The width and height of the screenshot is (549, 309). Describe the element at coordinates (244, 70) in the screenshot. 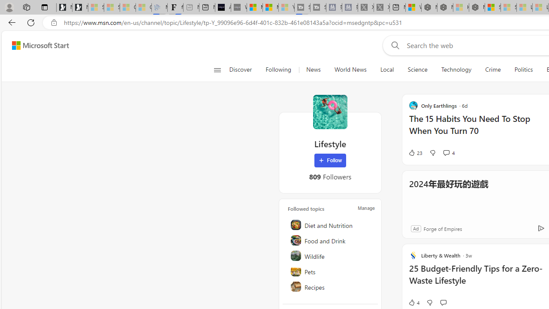

I see `Discover` at that location.